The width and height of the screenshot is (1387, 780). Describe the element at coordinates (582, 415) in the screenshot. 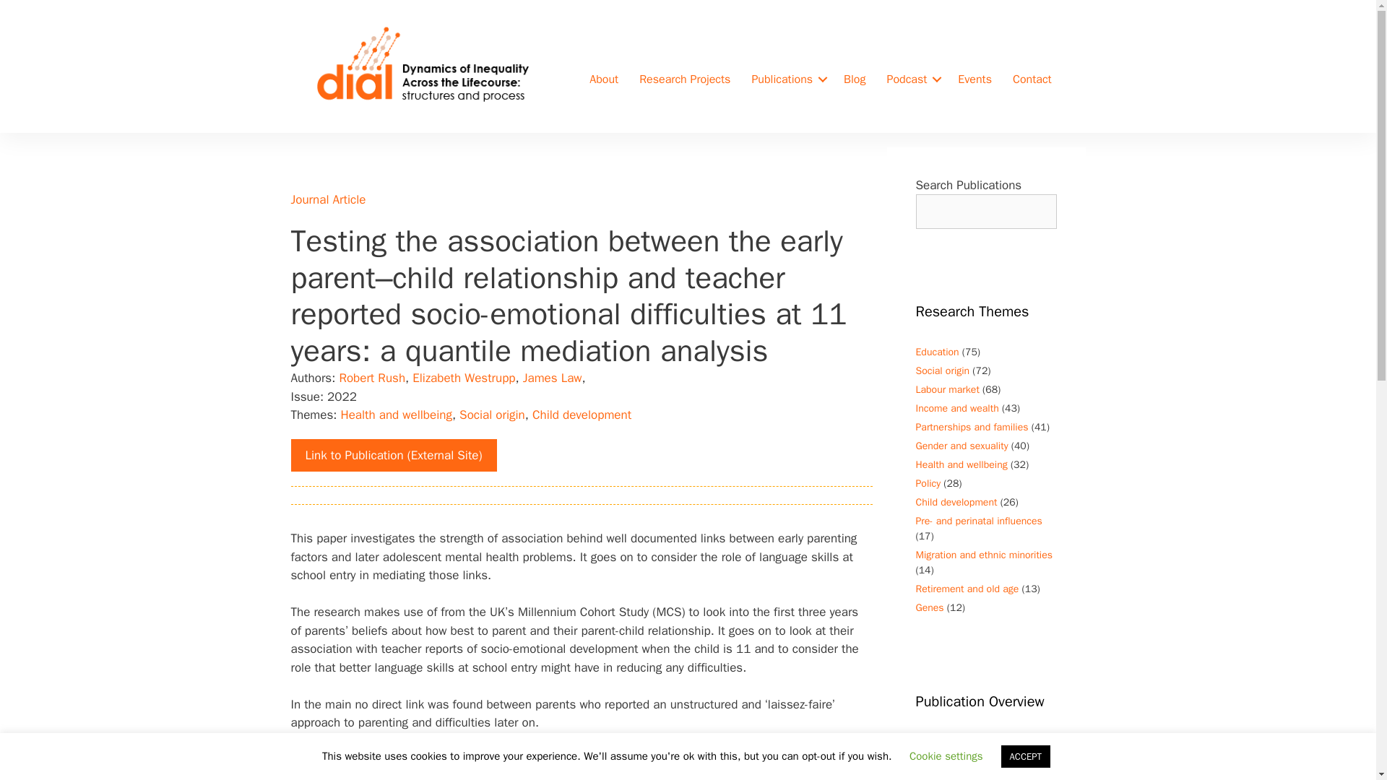

I see `Child development` at that location.